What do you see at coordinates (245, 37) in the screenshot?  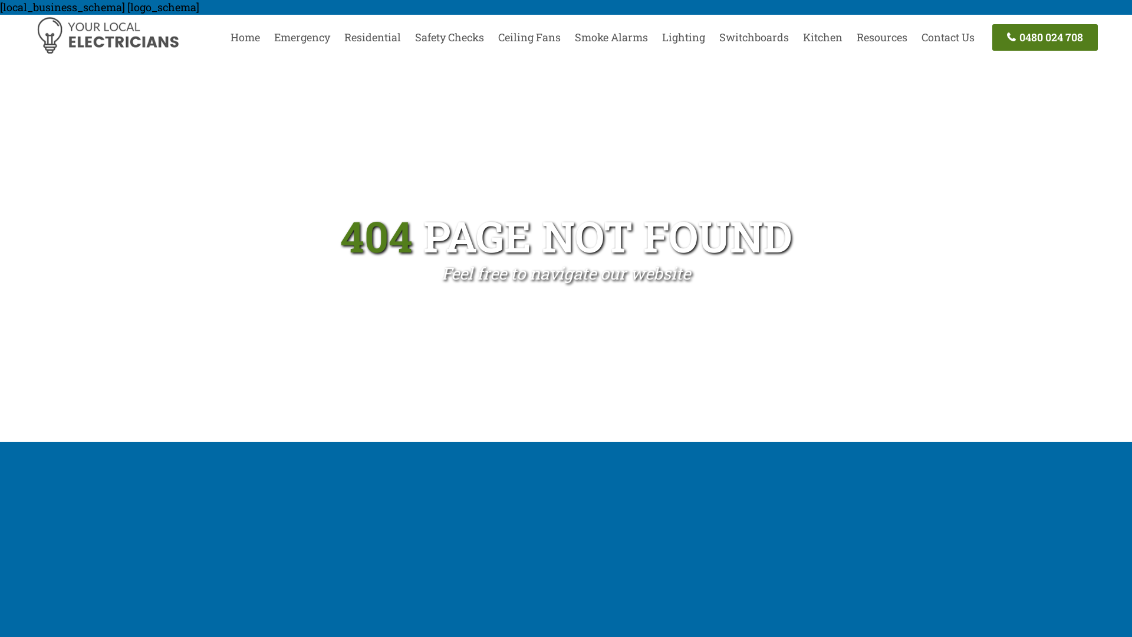 I see `Home` at bounding box center [245, 37].